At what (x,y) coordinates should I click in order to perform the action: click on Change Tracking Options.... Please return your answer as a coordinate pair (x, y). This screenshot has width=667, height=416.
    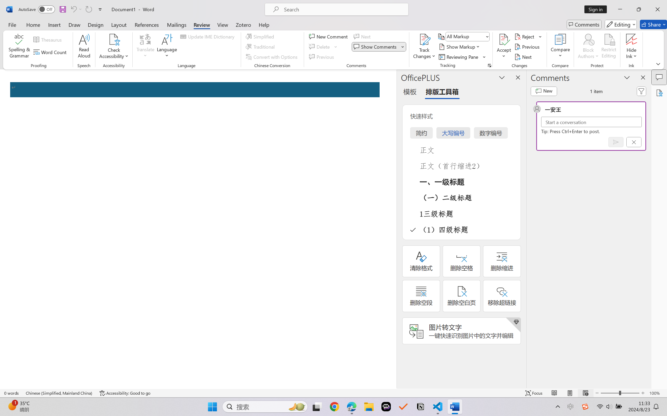
    Looking at the image, I should click on (489, 66).